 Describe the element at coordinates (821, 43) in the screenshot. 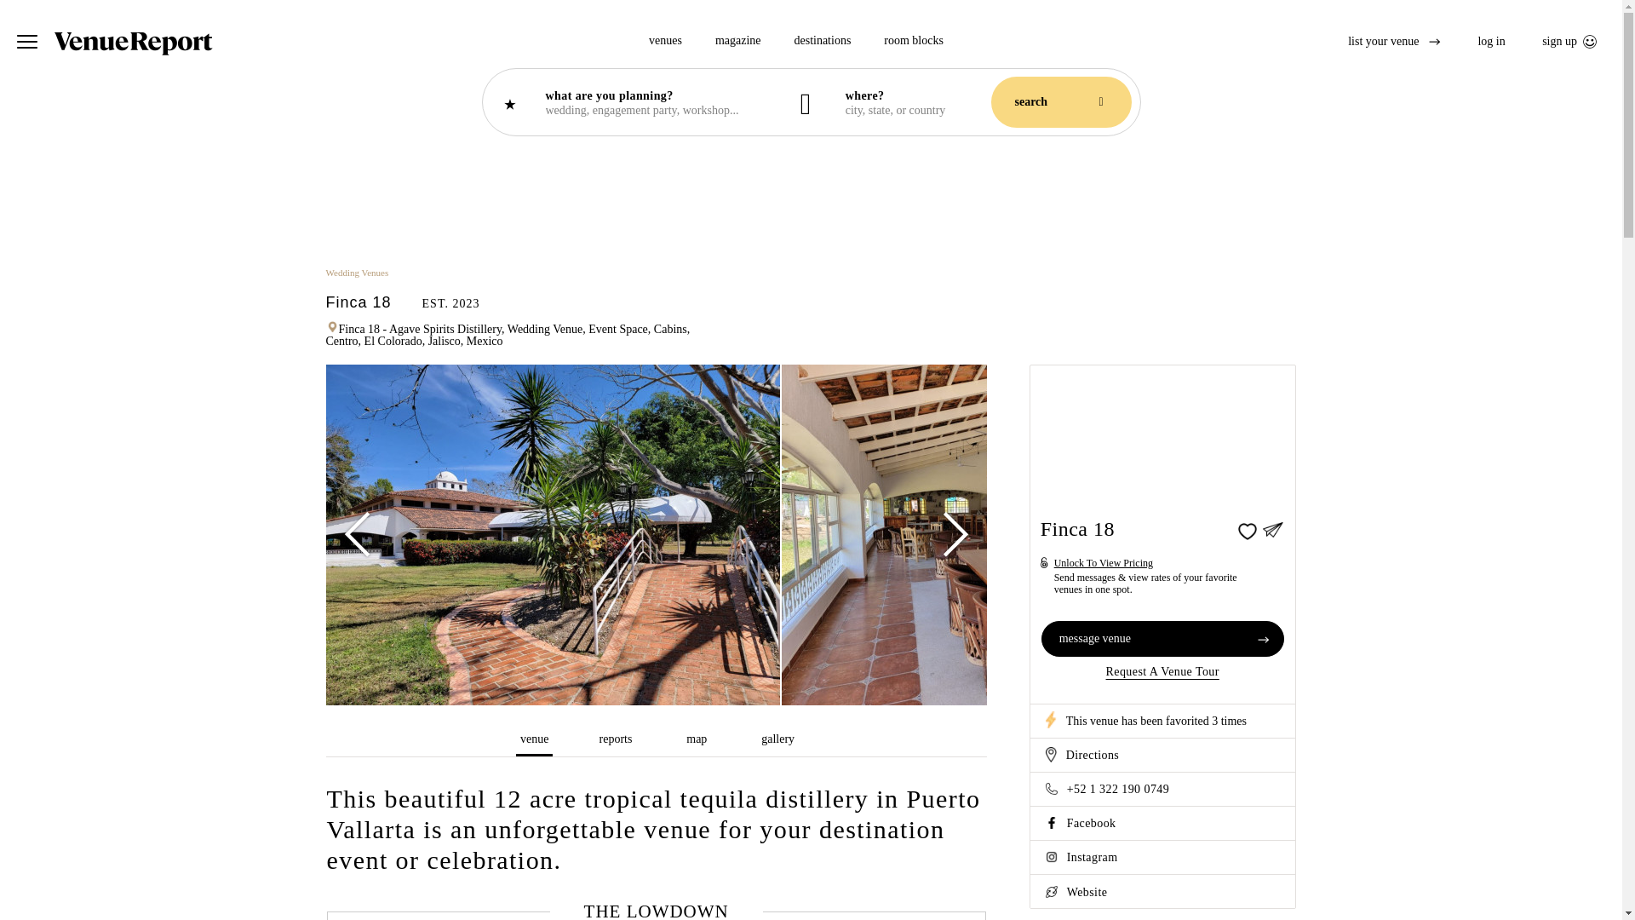

I see `destinations` at that location.